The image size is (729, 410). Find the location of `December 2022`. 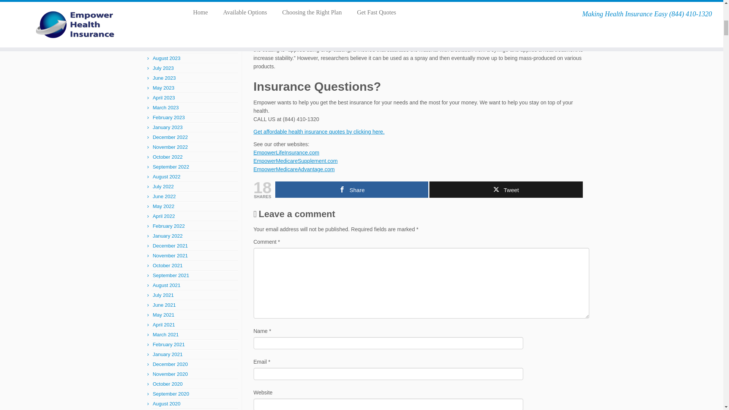

December 2022 is located at coordinates (170, 137).